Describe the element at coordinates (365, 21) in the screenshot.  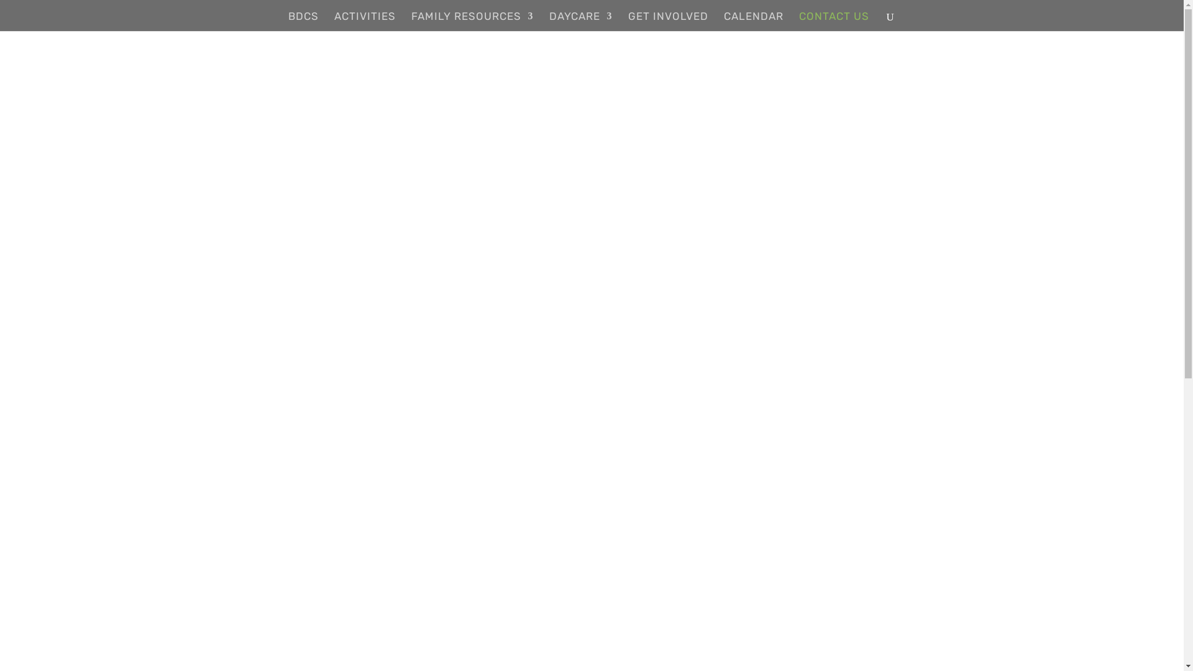
I see `ACTIVITIES` at that location.